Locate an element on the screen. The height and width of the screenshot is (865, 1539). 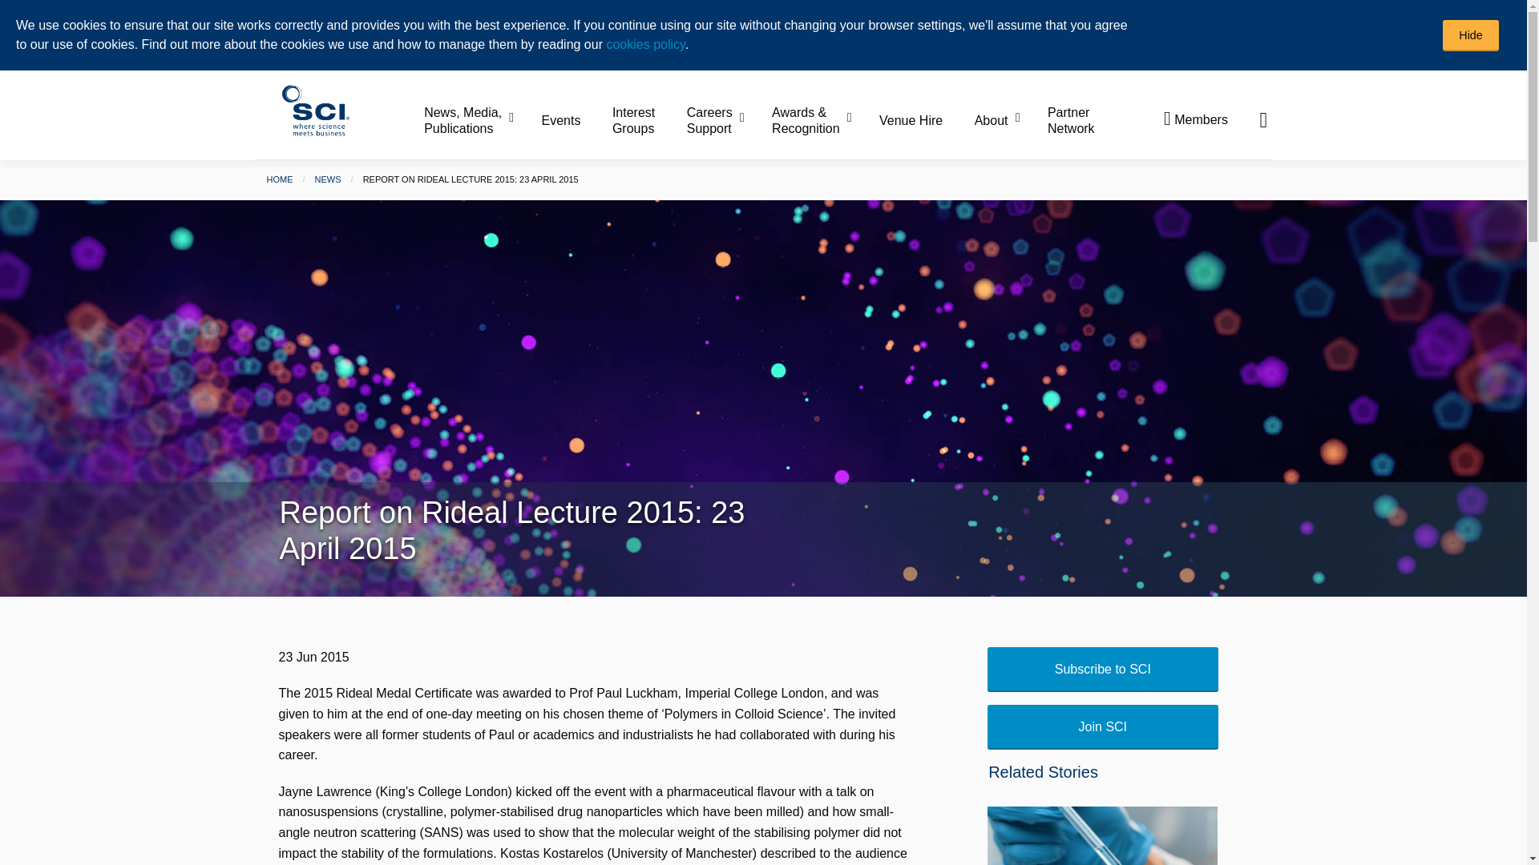
Hide is located at coordinates (1471, 35).